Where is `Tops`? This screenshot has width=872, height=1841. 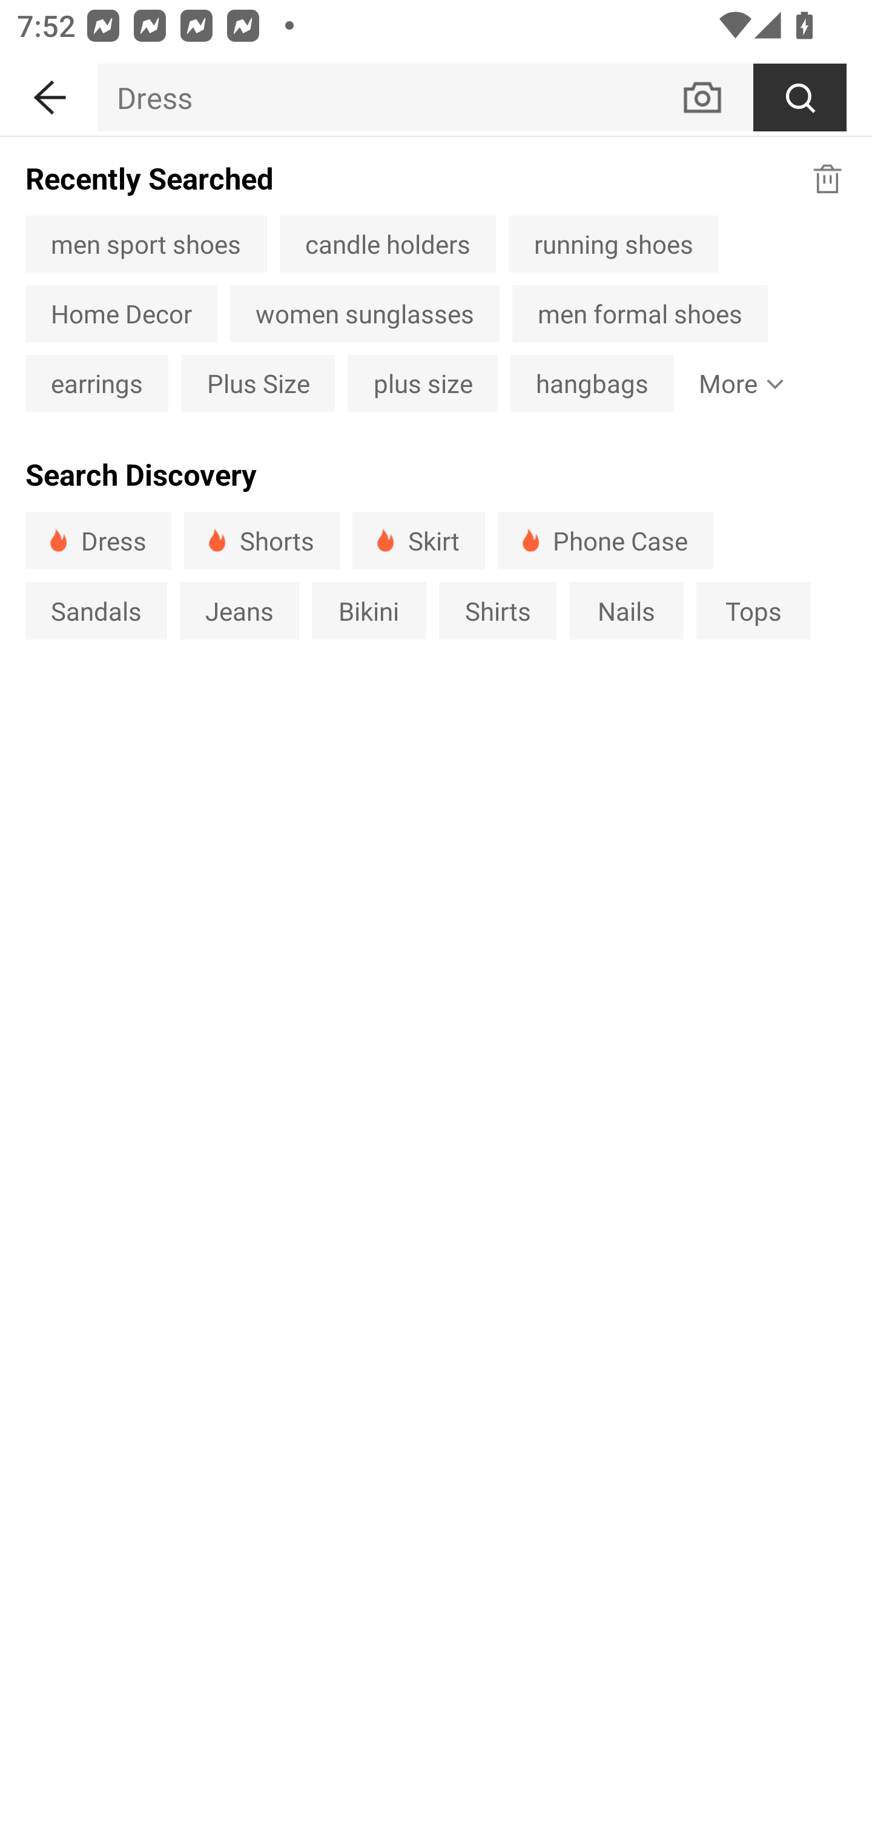 Tops is located at coordinates (753, 610).